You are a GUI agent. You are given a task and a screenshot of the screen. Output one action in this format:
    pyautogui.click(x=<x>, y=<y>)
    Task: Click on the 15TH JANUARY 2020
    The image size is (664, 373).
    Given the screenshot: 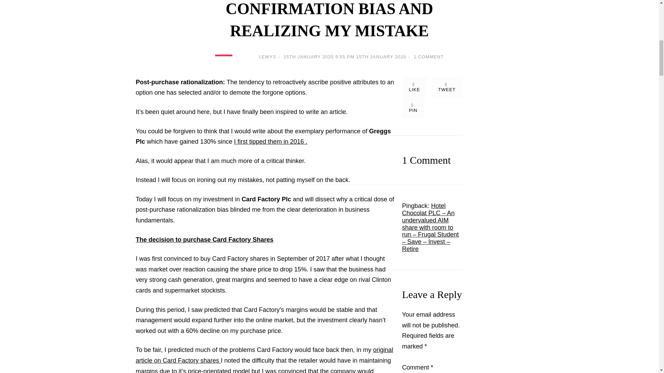 What is the action you would take?
    pyautogui.click(x=381, y=57)
    